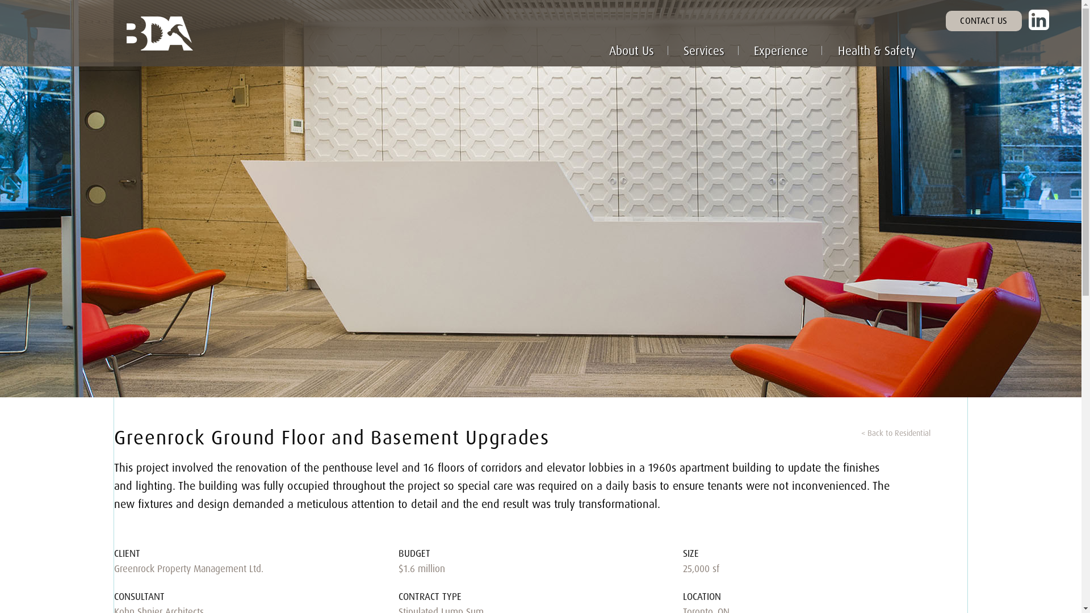  I want to click on  , so click(1039, 20).